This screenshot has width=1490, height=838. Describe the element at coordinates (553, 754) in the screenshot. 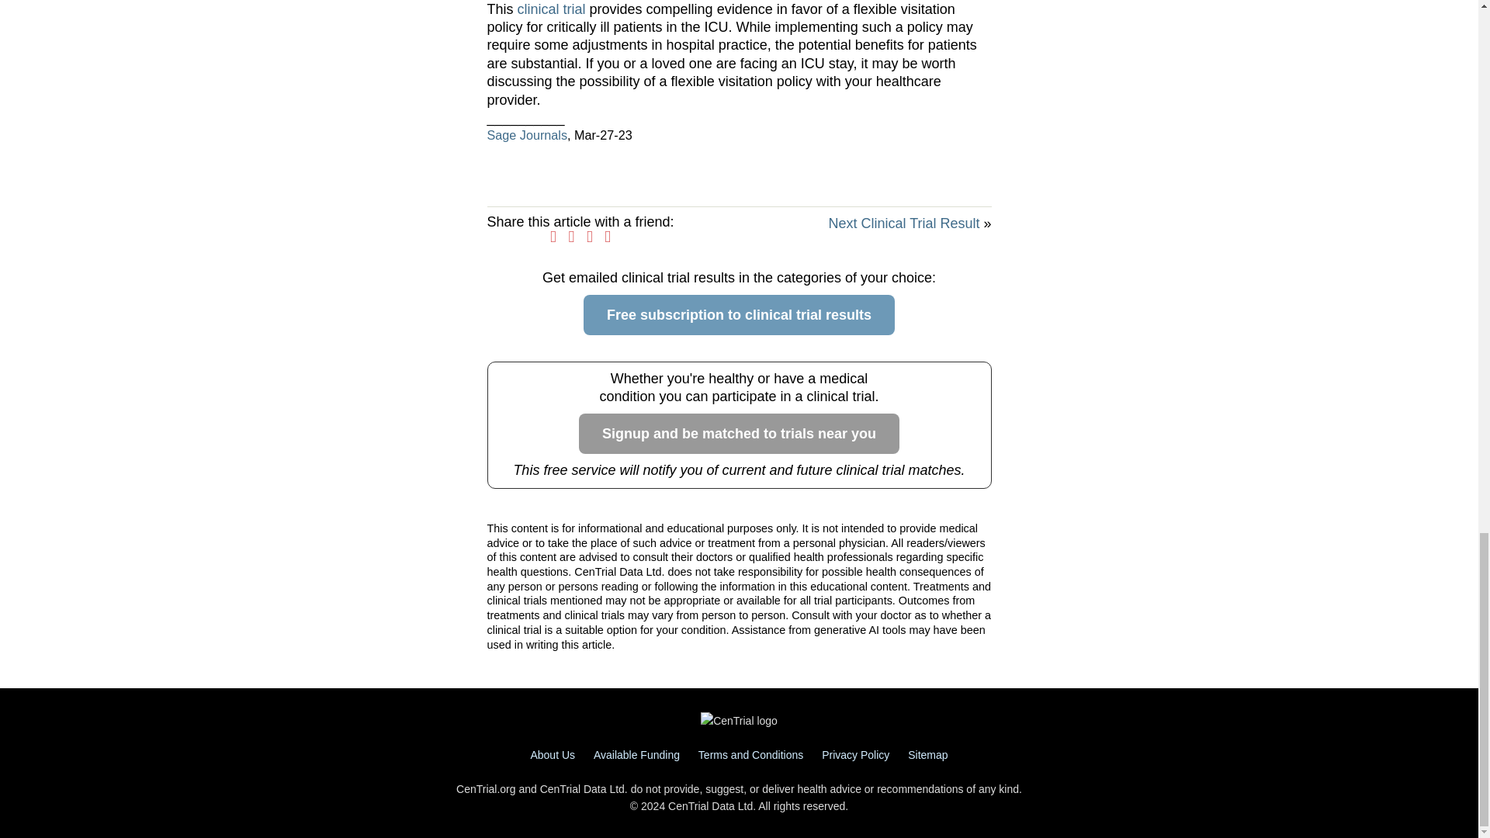

I see `About Us` at that location.